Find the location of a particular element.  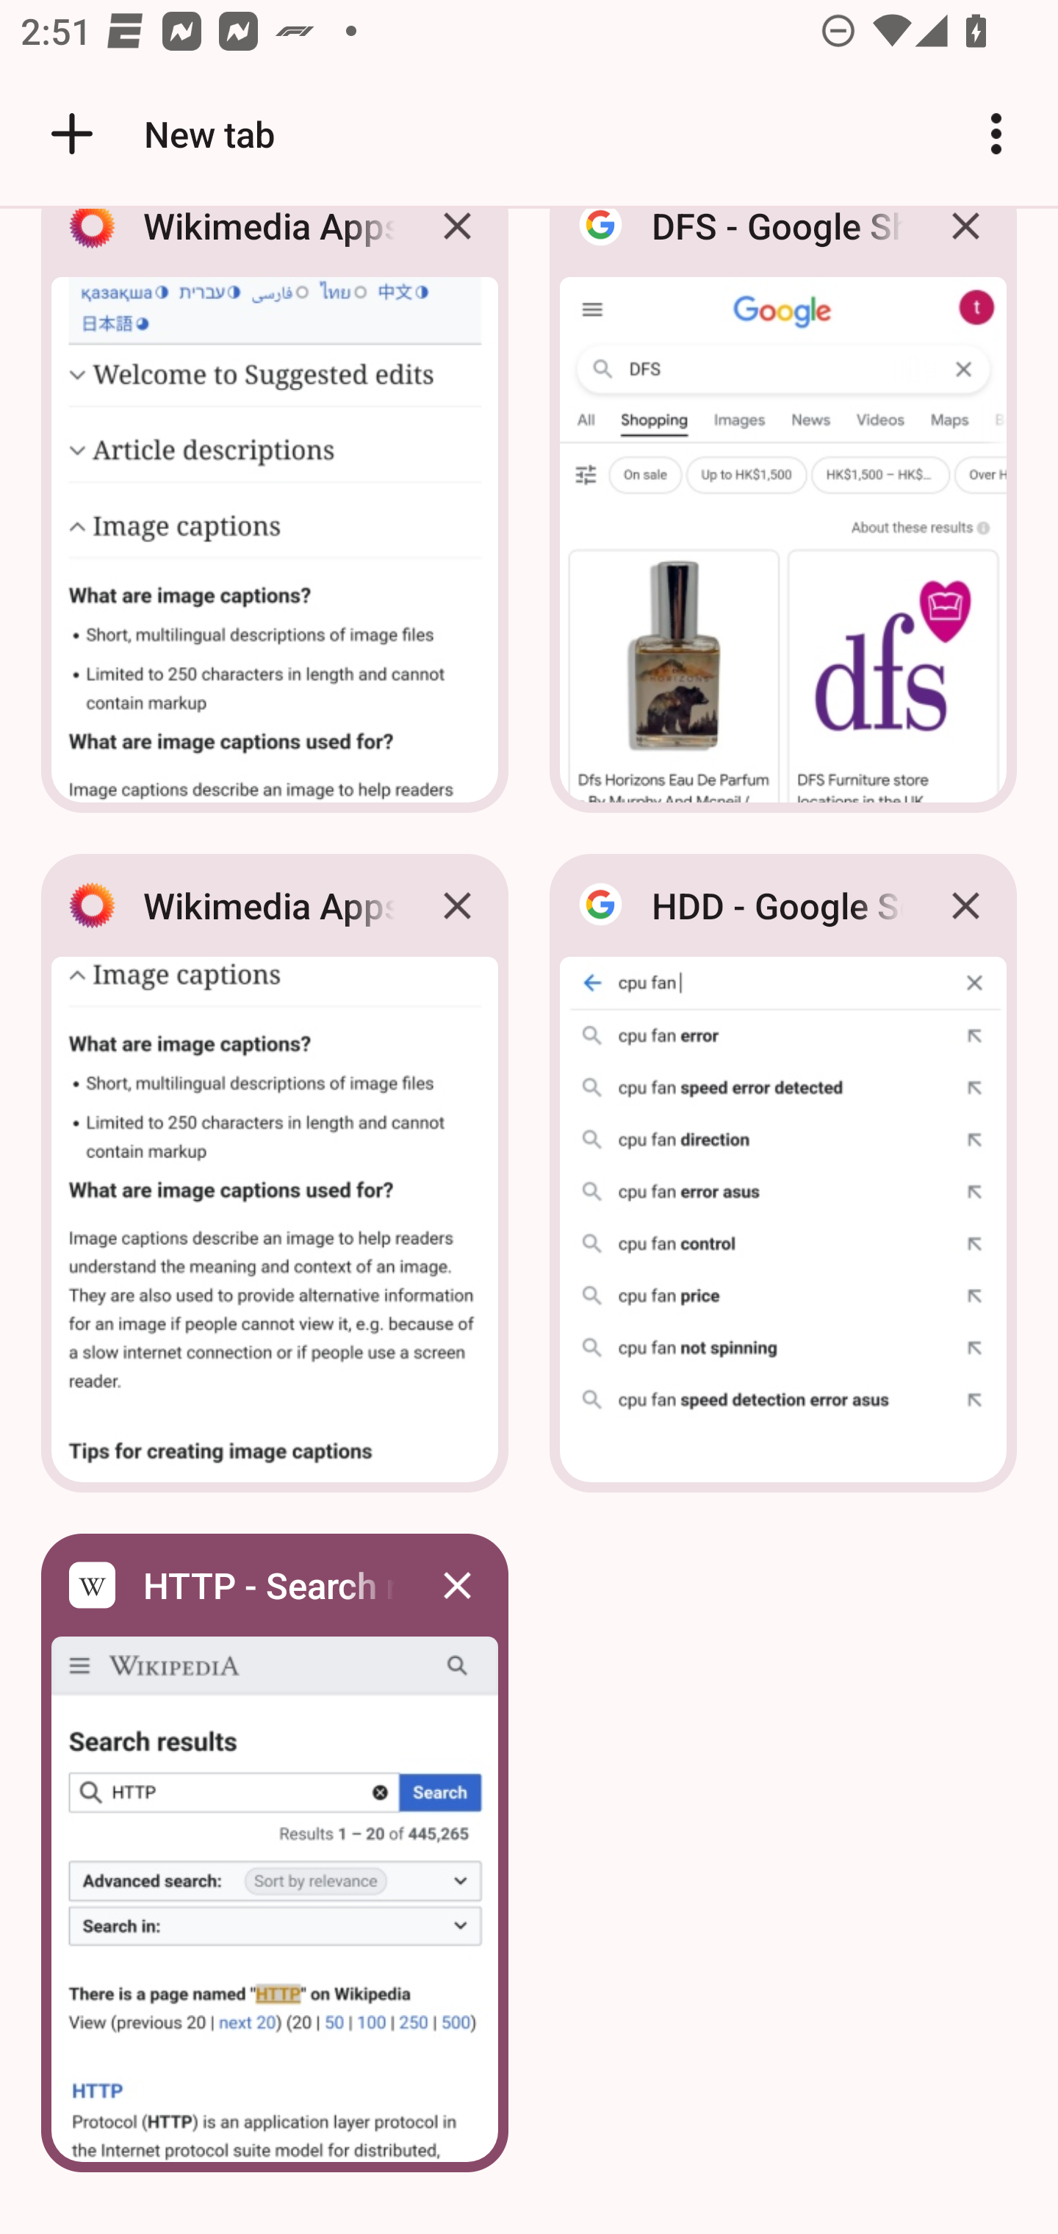

New tab is located at coordinates (158, 134).